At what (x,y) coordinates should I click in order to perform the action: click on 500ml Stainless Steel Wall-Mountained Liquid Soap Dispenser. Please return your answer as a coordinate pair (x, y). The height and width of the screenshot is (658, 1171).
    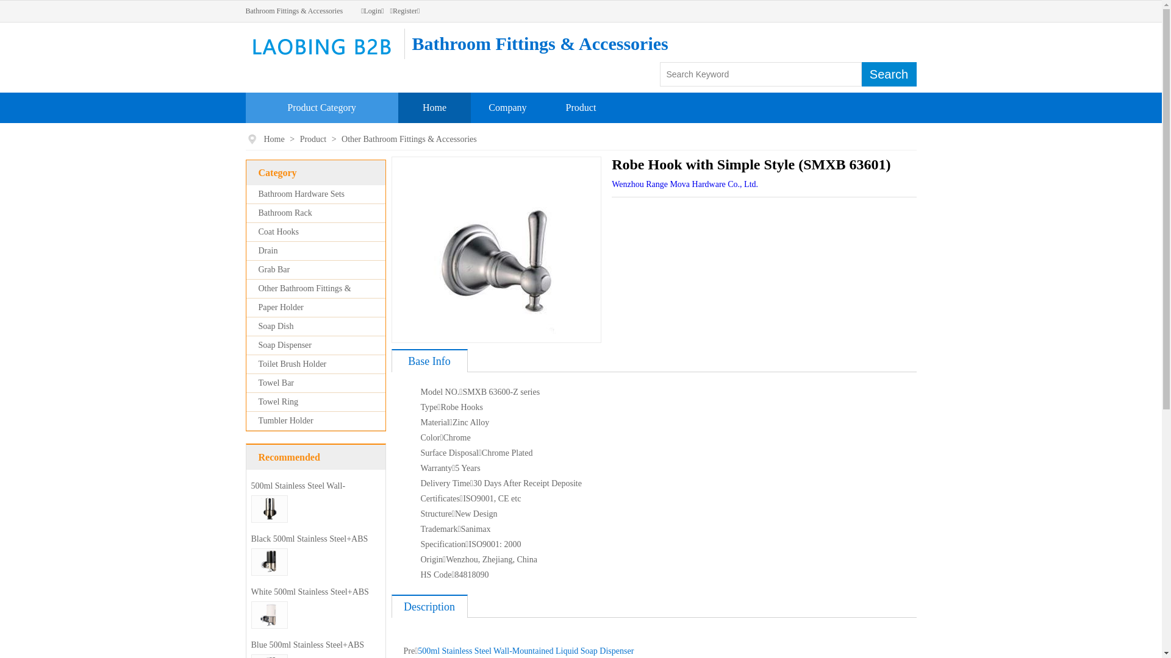
    Looking at the image, I should click on (312, 495).